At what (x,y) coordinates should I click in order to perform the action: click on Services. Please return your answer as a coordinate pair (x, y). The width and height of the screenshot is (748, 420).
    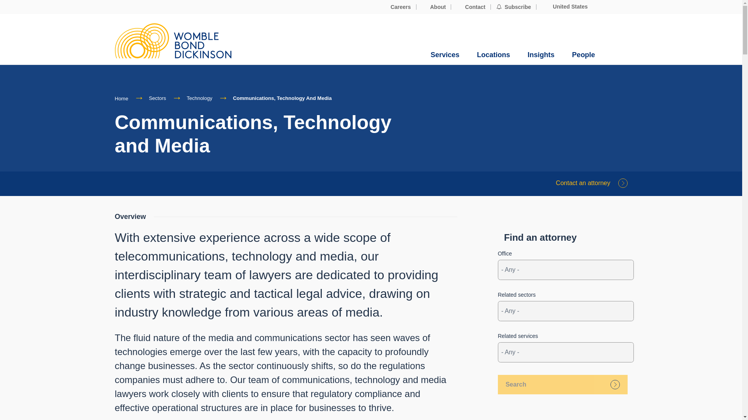
    Looking at the image, I should click on (445, 55).